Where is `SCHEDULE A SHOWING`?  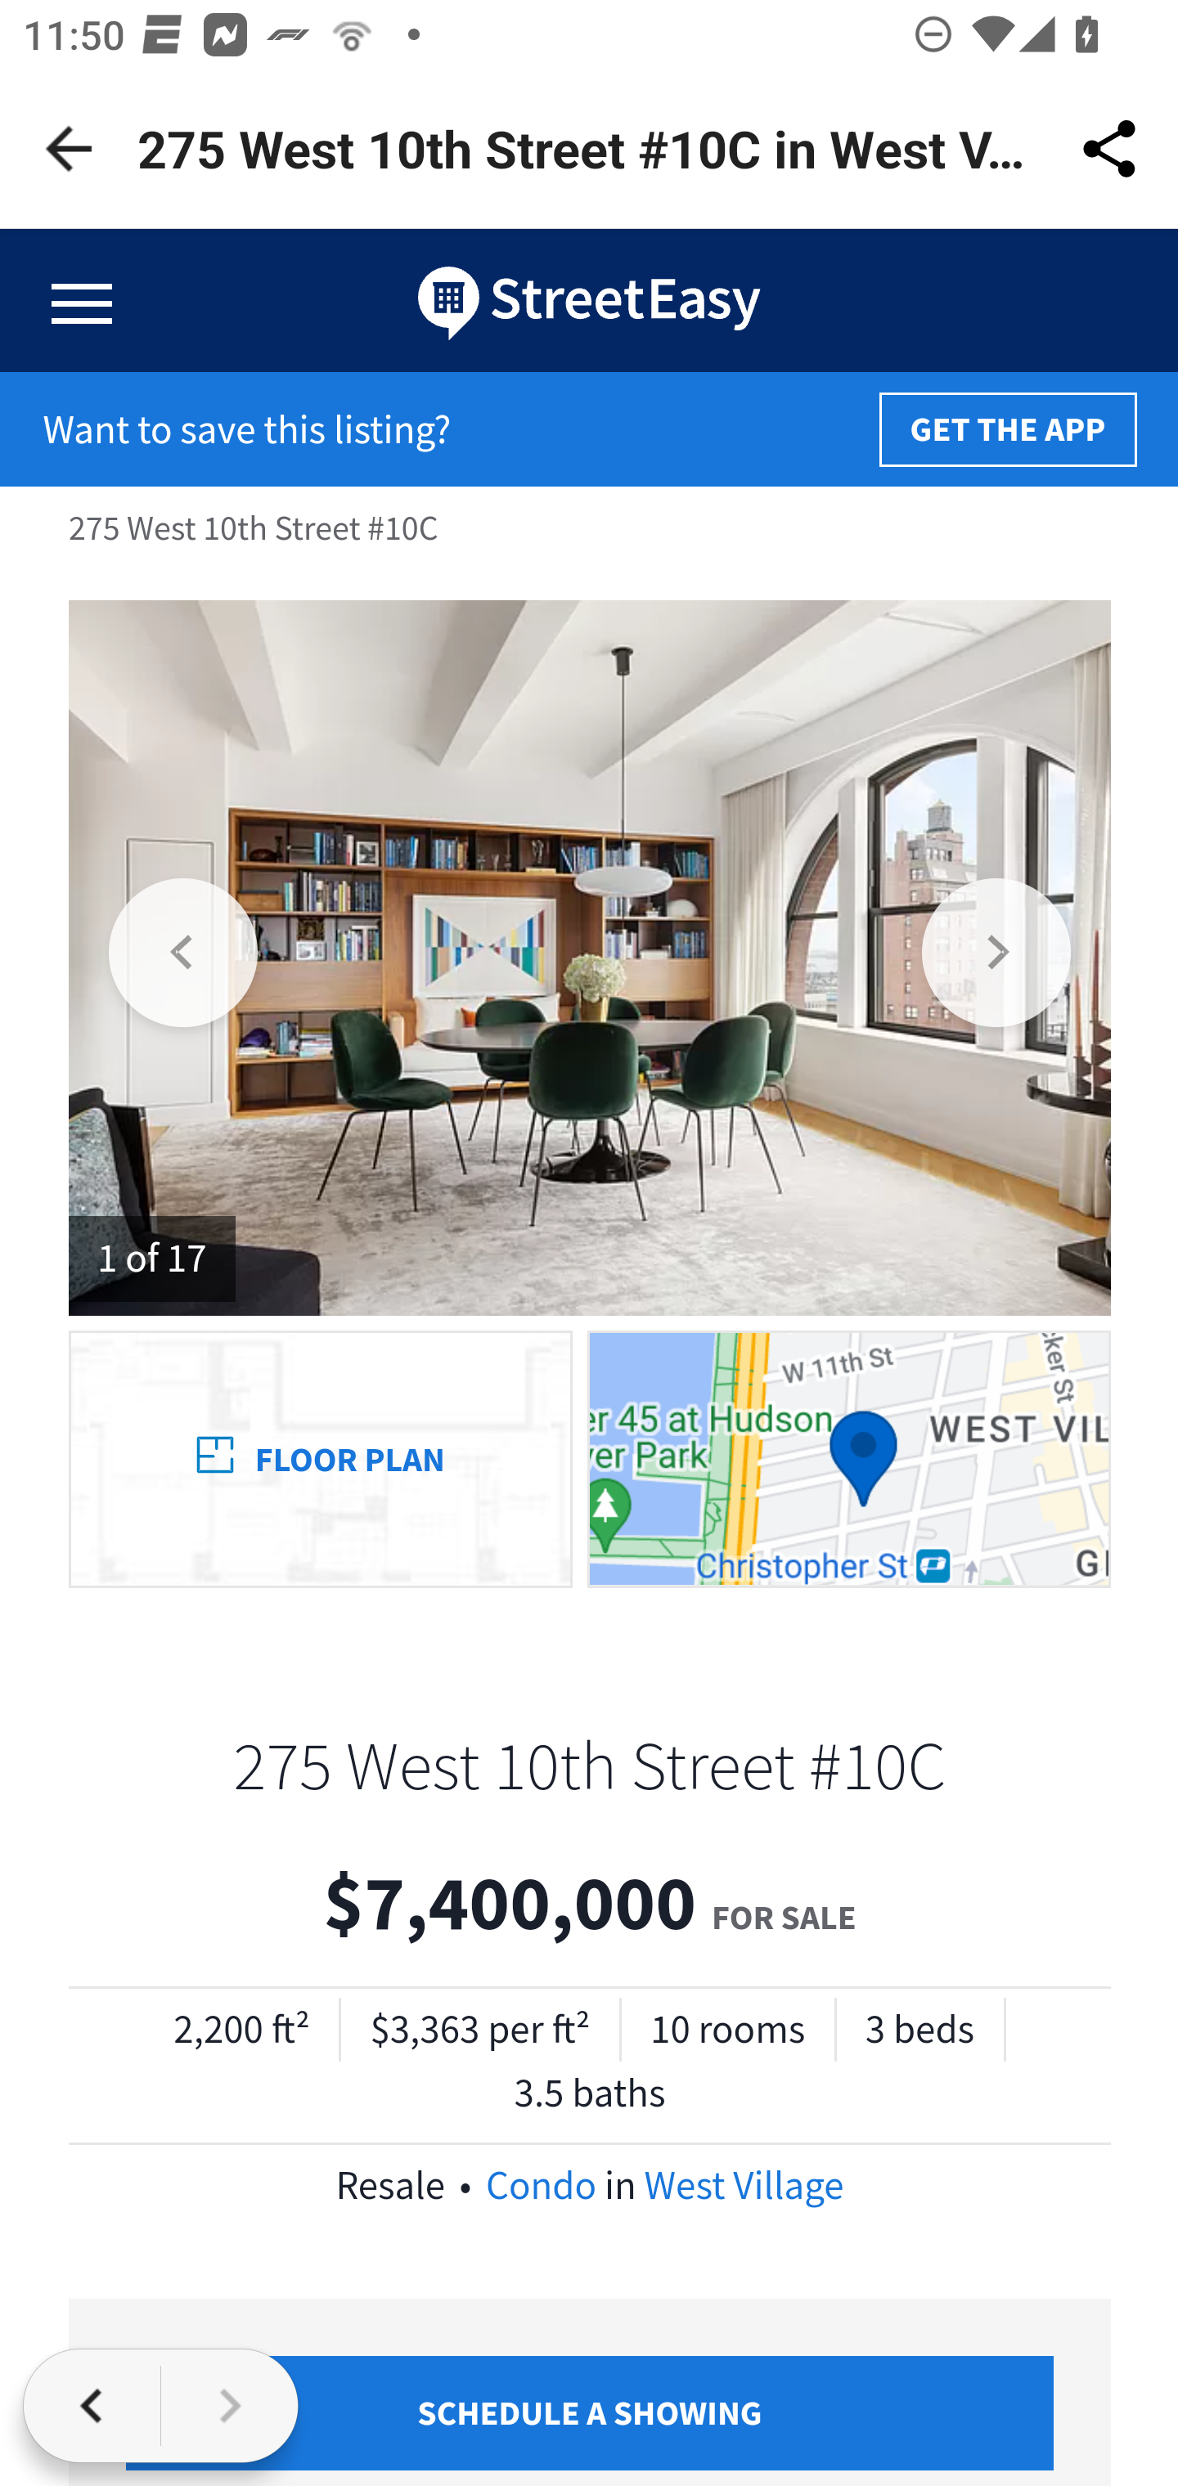
SCHEDULE A SHOWING is located at coordinates (591, 2412).